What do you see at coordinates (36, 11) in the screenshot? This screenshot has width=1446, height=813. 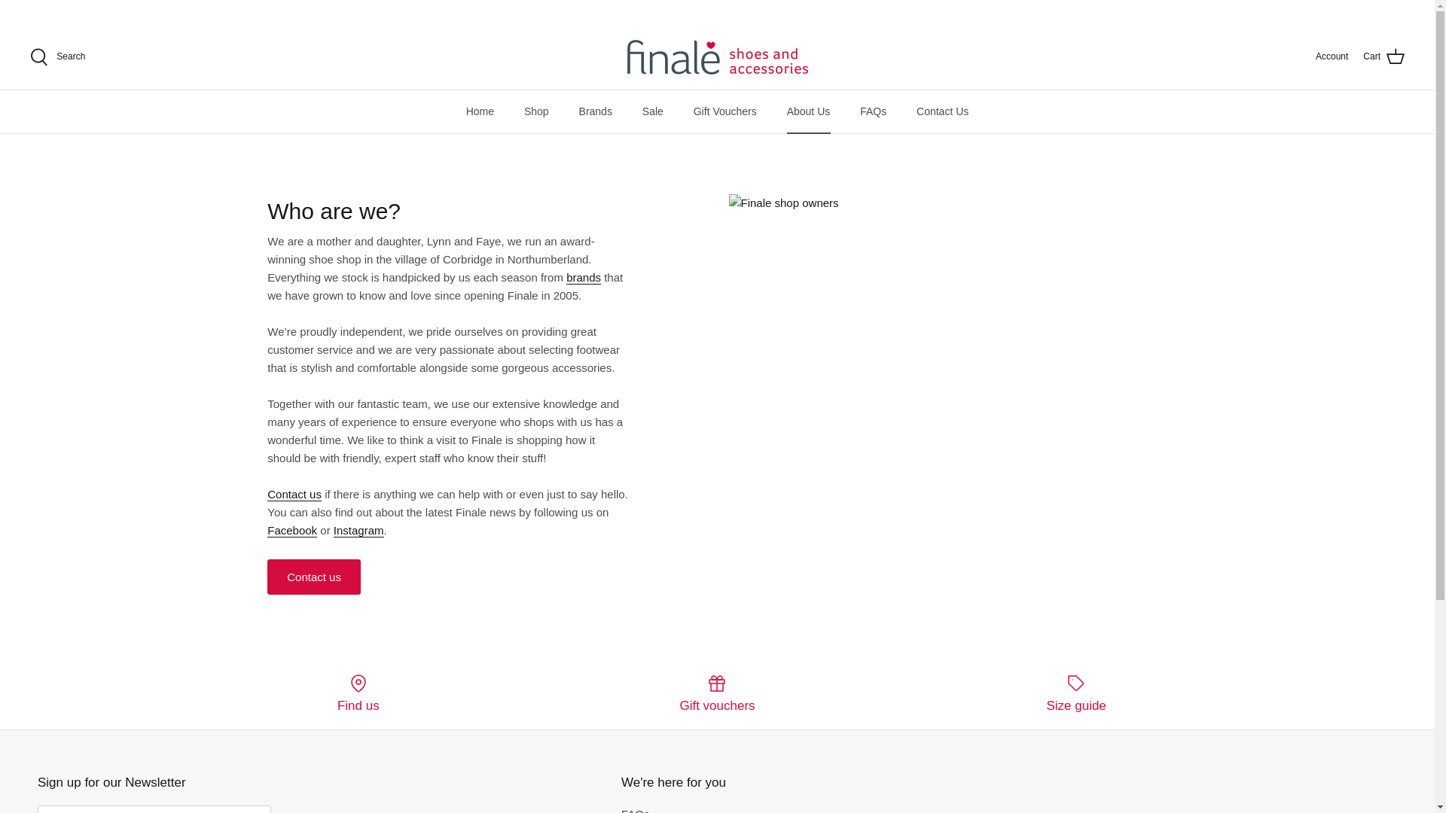 I see `Twitter` at bounding box center [36, 11].